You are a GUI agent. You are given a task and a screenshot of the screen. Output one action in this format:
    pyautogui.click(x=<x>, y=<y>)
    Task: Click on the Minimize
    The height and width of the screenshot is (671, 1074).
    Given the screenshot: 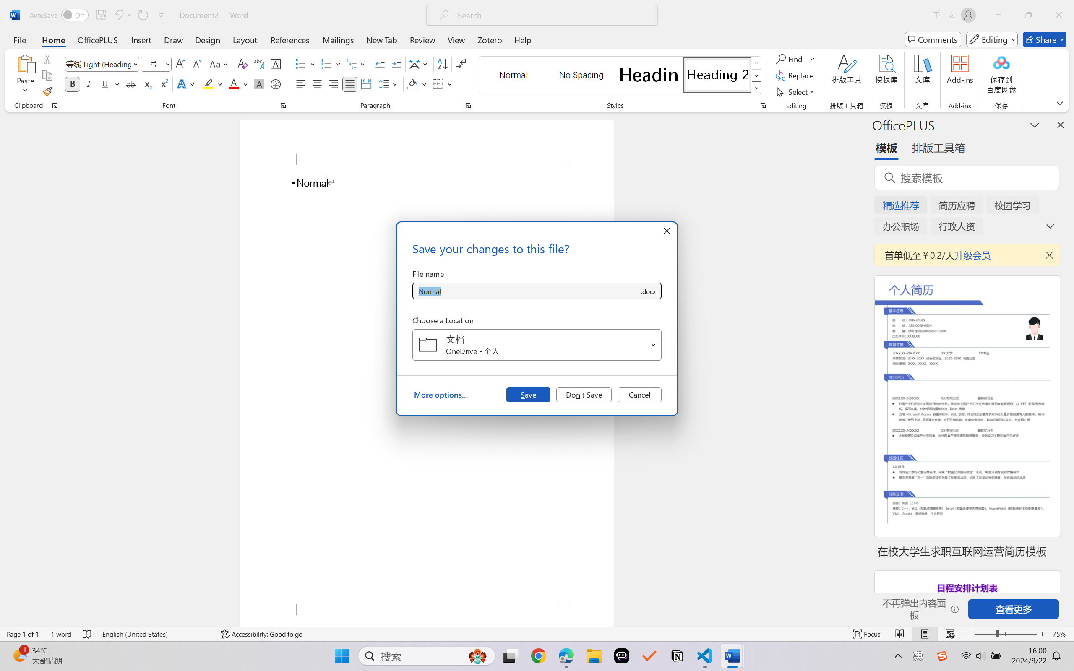 What is the action you would take?
    pyautogui.click(x=998, y=15)
    